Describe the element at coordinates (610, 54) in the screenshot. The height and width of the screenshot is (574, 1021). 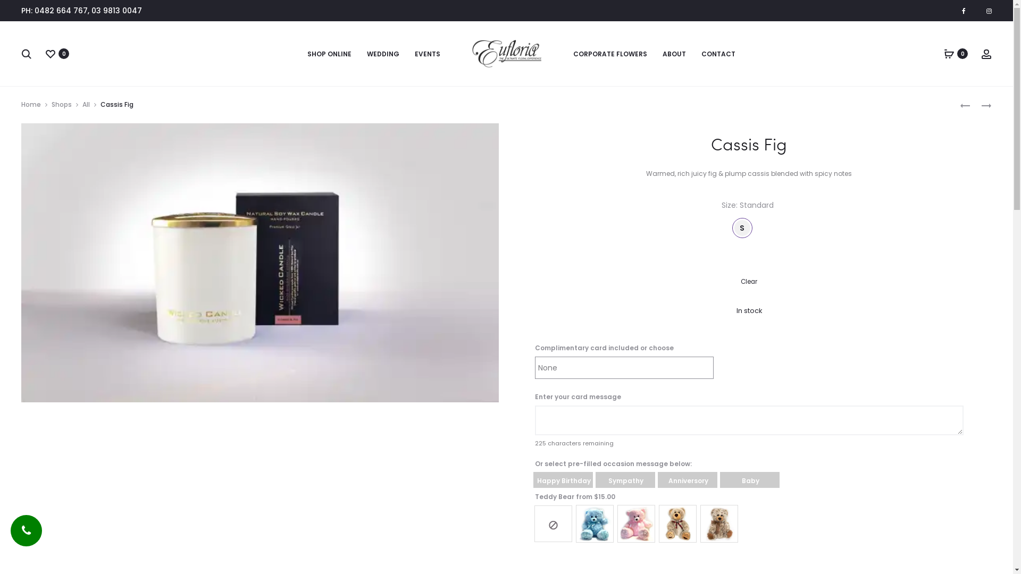
I see `CORPORATE FLOWERS` at that location.